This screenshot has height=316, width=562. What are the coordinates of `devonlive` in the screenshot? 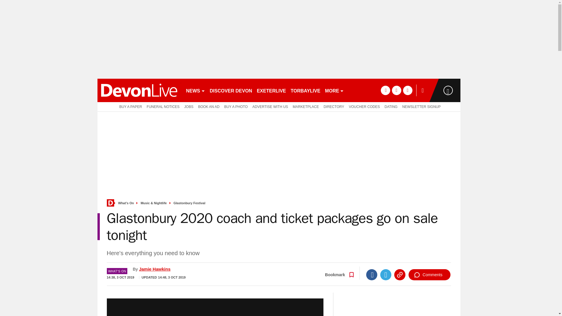 It's located at (139, 90).